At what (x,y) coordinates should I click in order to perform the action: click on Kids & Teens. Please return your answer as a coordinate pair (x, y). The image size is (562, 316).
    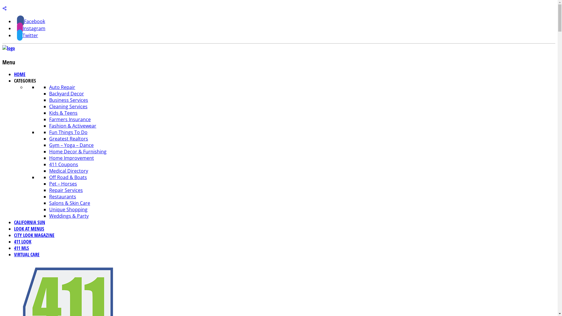
    Looking at the image, I should click on (63, 113).